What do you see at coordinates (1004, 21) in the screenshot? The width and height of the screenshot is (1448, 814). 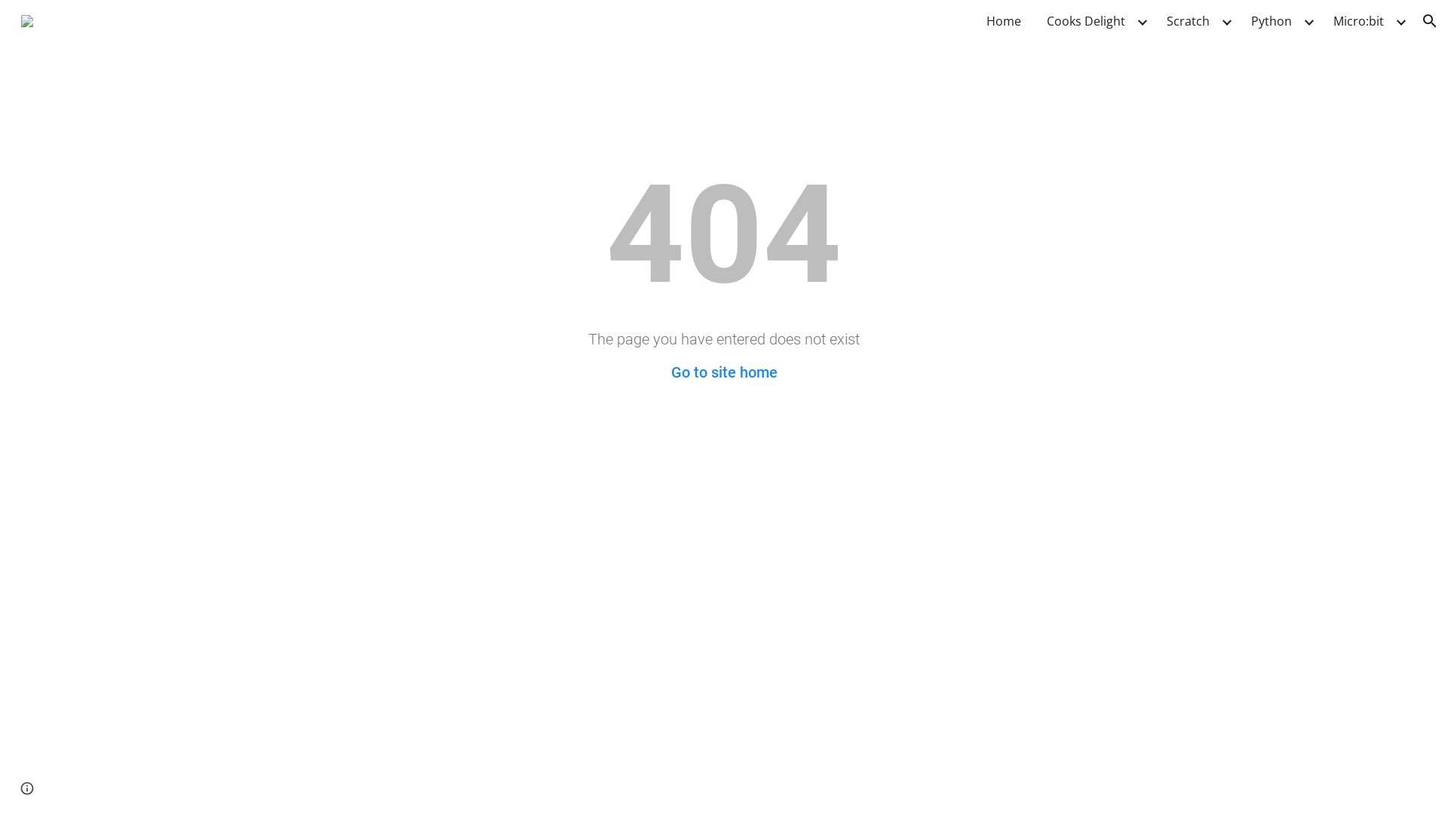 I see `Home` at bounding box center [1004, 21].